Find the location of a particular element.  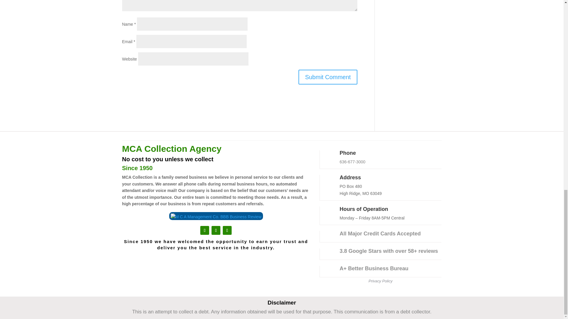

Submit Comment is located at coordinates (328, 77).